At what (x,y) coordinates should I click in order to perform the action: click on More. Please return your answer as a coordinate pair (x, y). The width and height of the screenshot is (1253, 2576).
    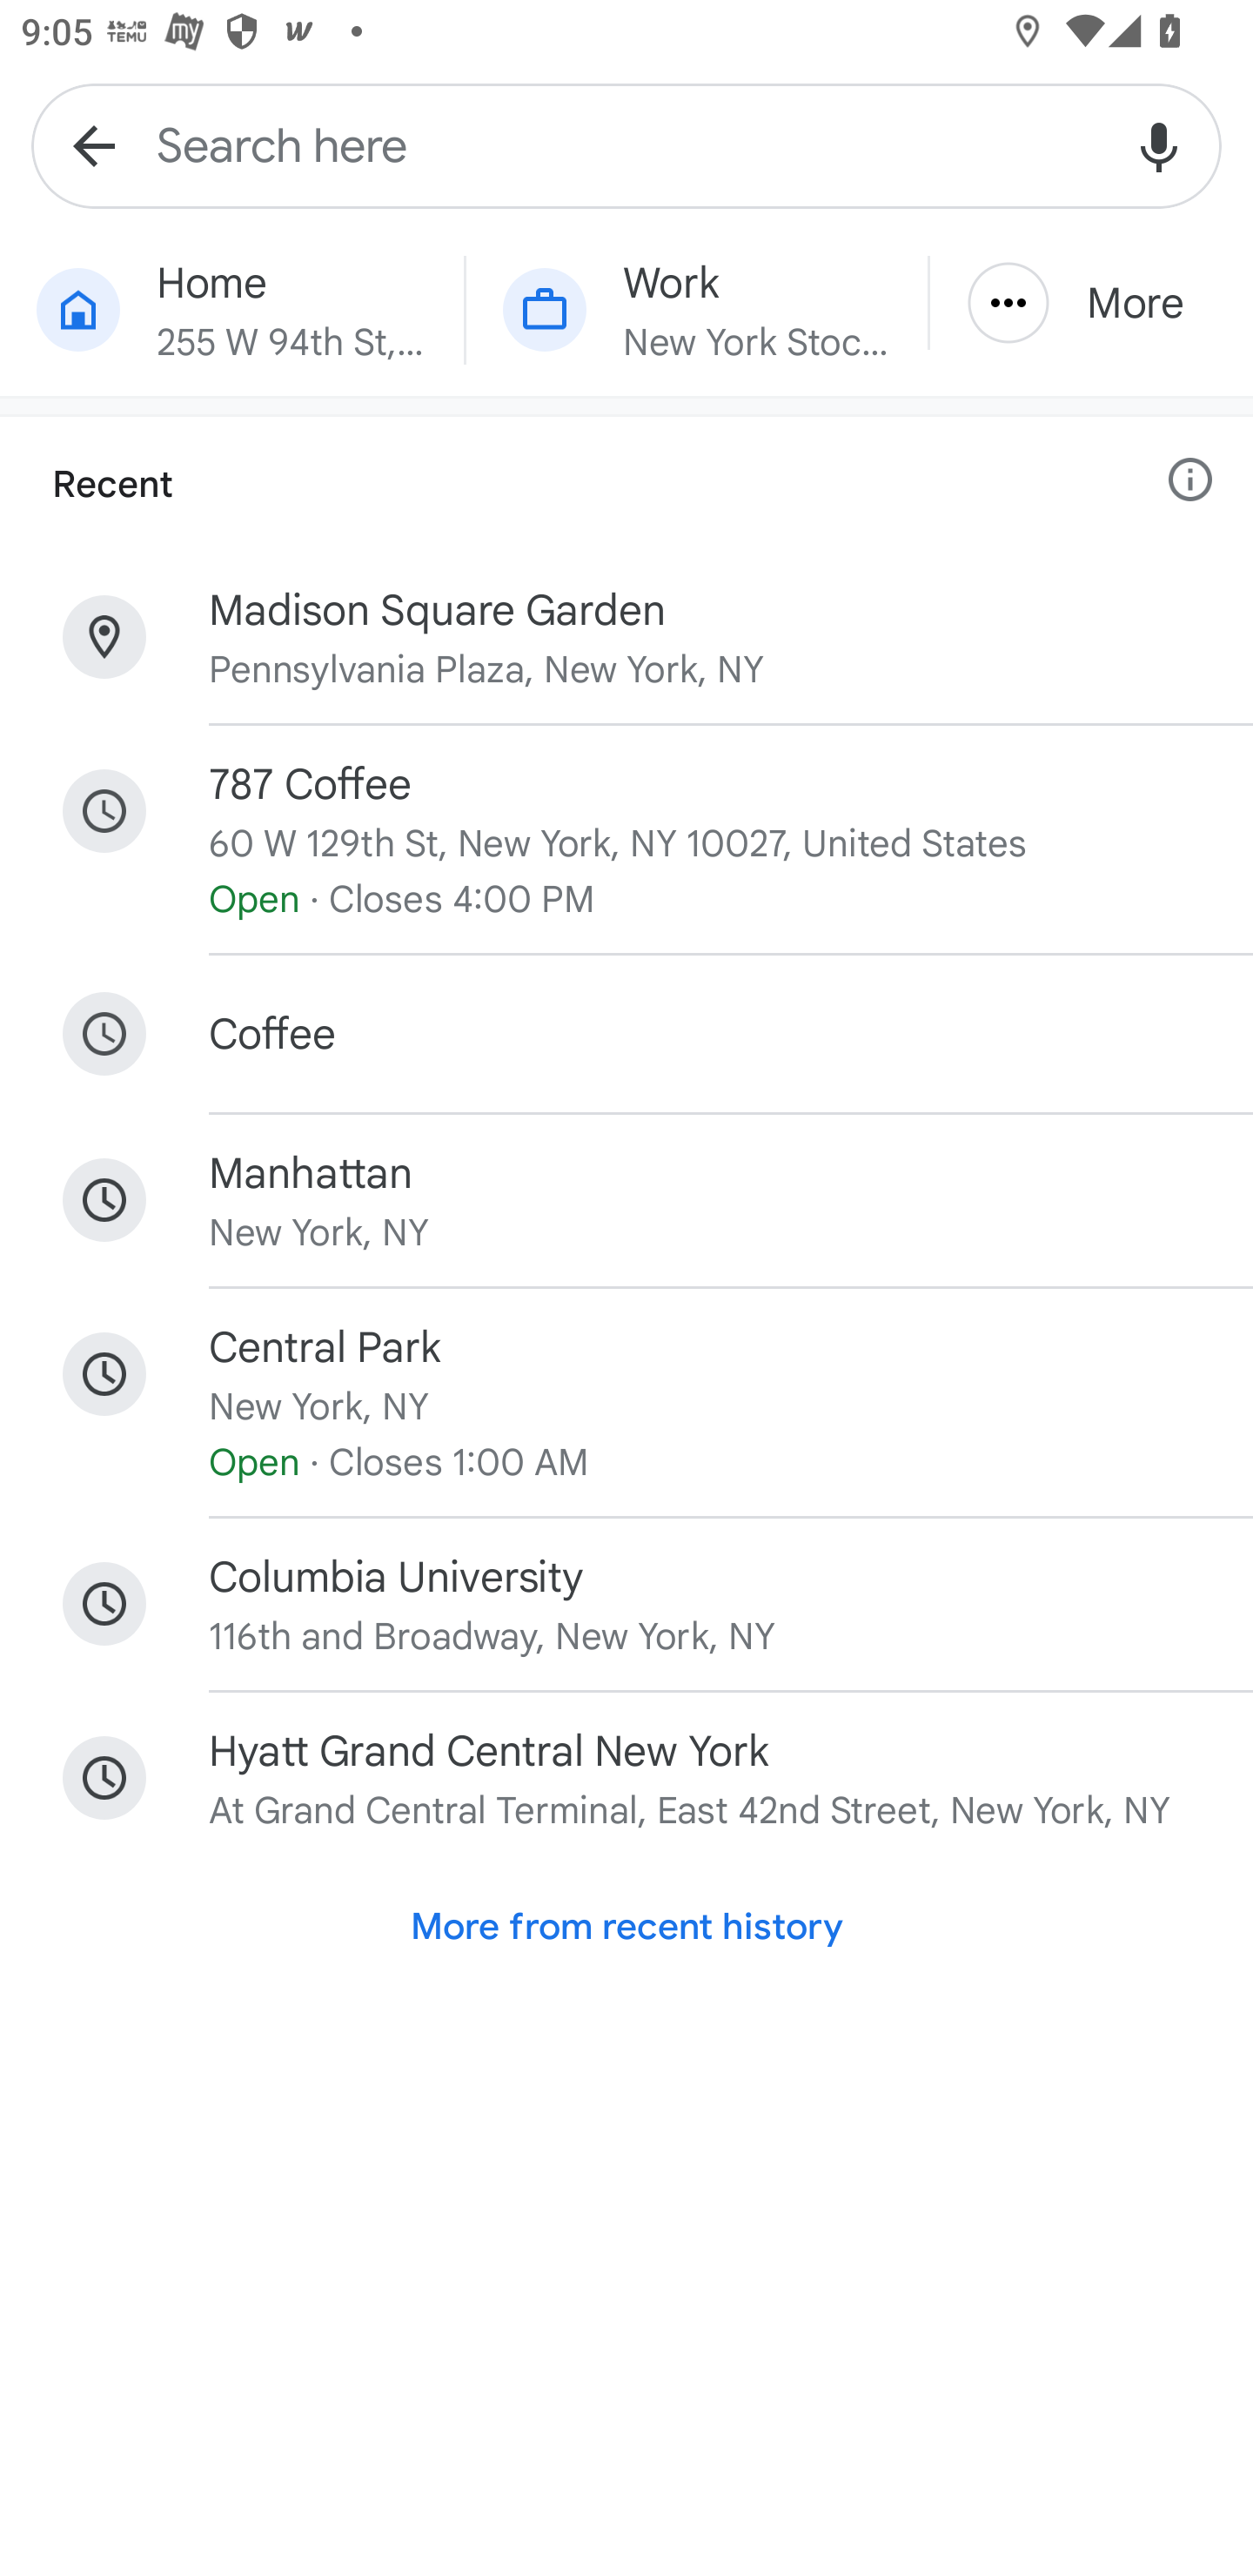
    Looking at the image, I should click on (1091, 303).